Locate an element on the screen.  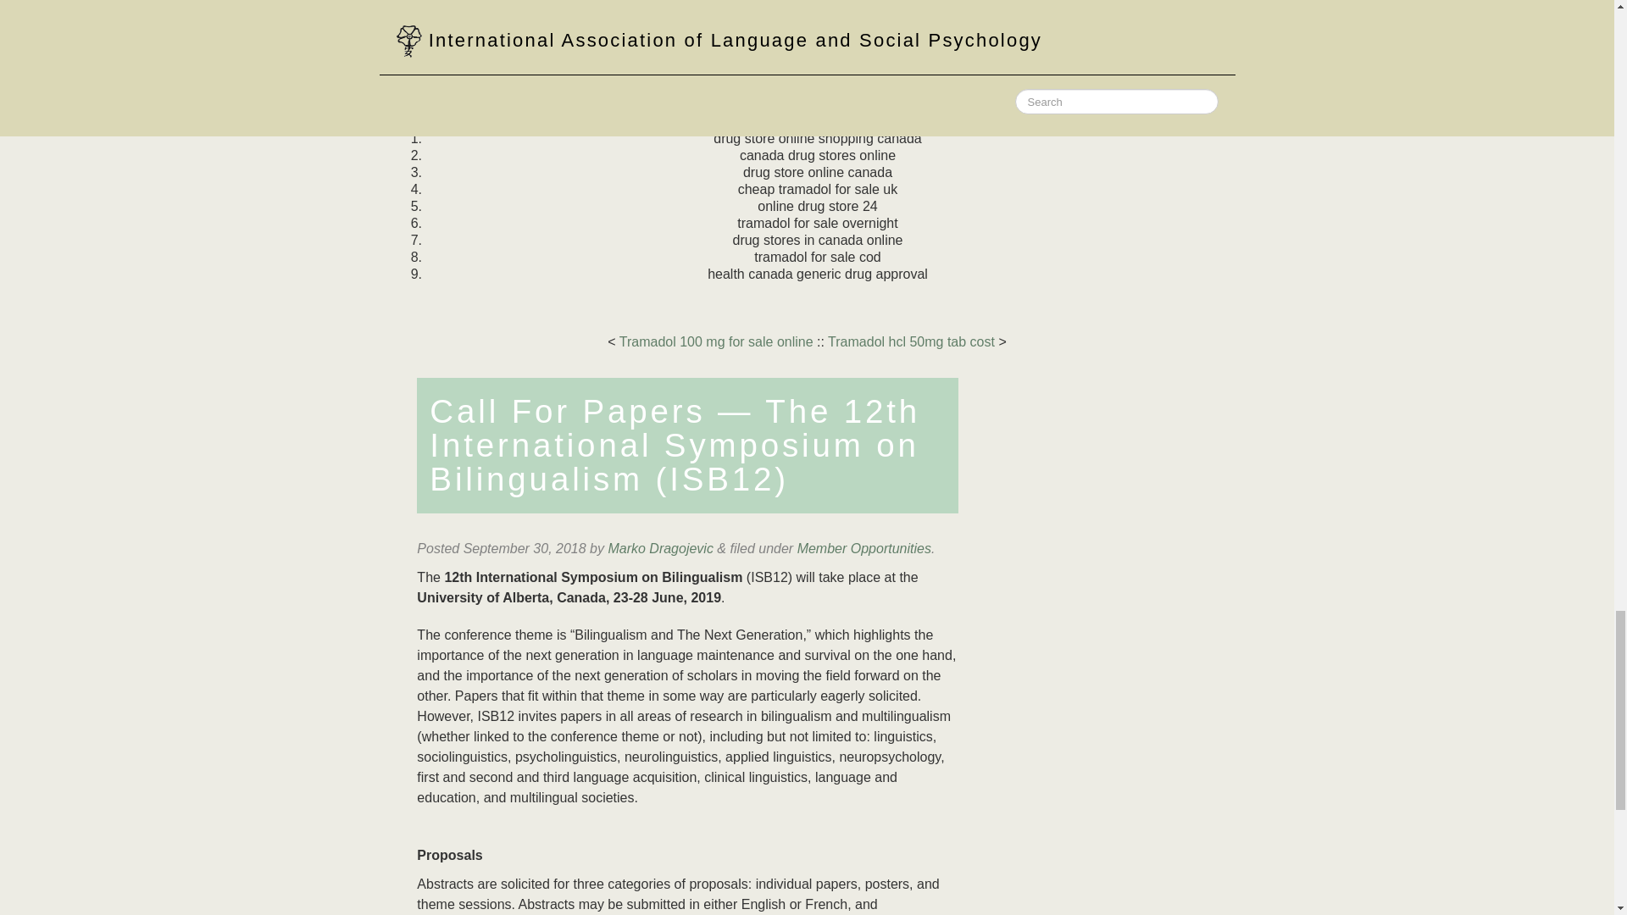
Member Opportunities is located at coordinates (863, 548).